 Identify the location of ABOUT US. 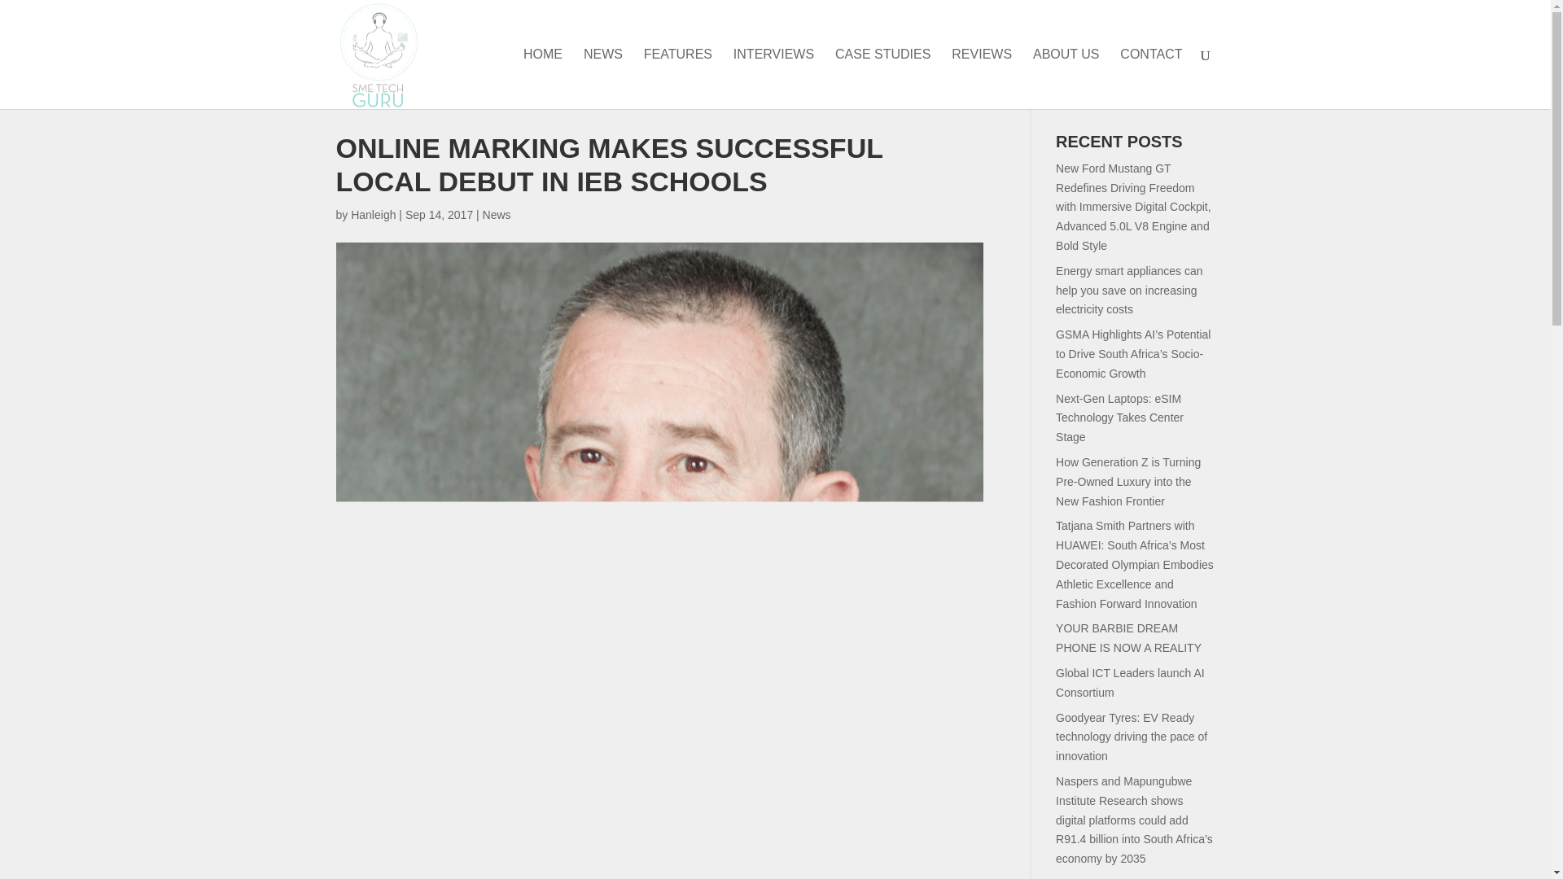
(1066, 78).